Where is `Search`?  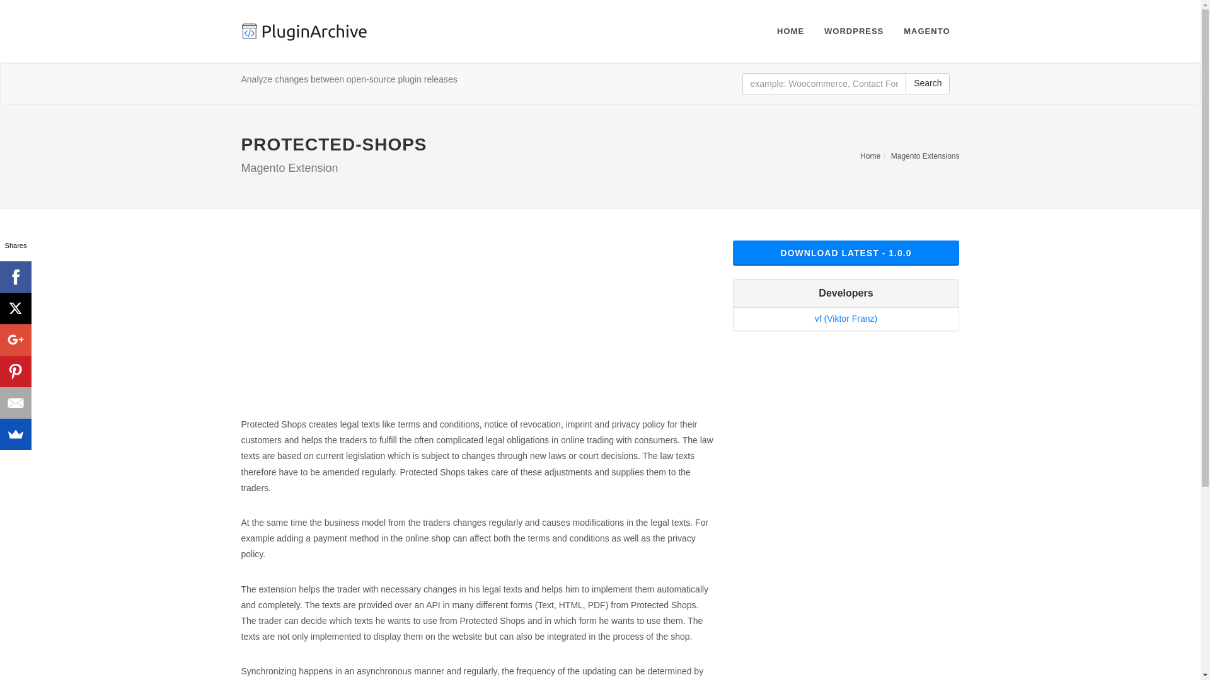
Search is located at coordinates (928, 83).